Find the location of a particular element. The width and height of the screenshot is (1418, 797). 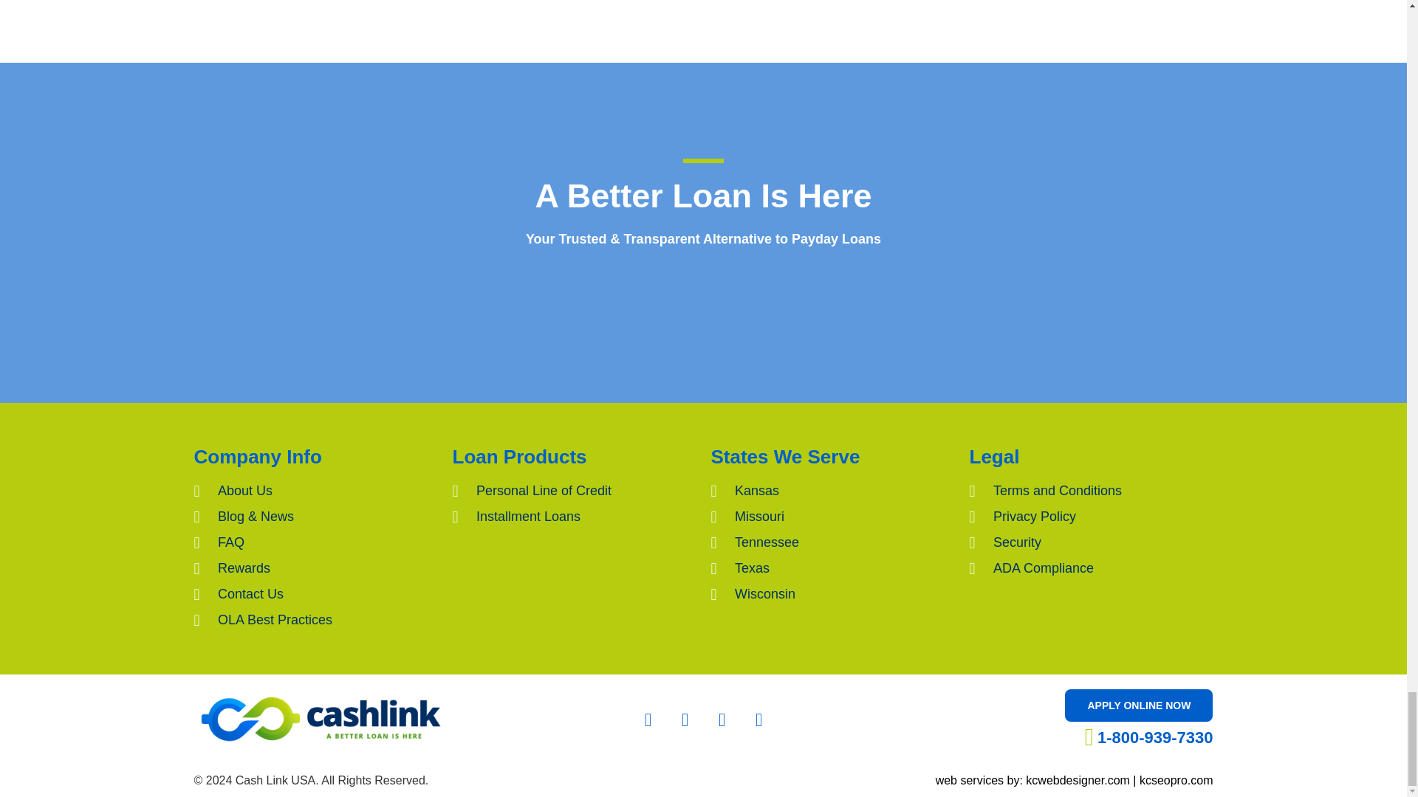

Installment Loans is located at coordinates (574, 517).